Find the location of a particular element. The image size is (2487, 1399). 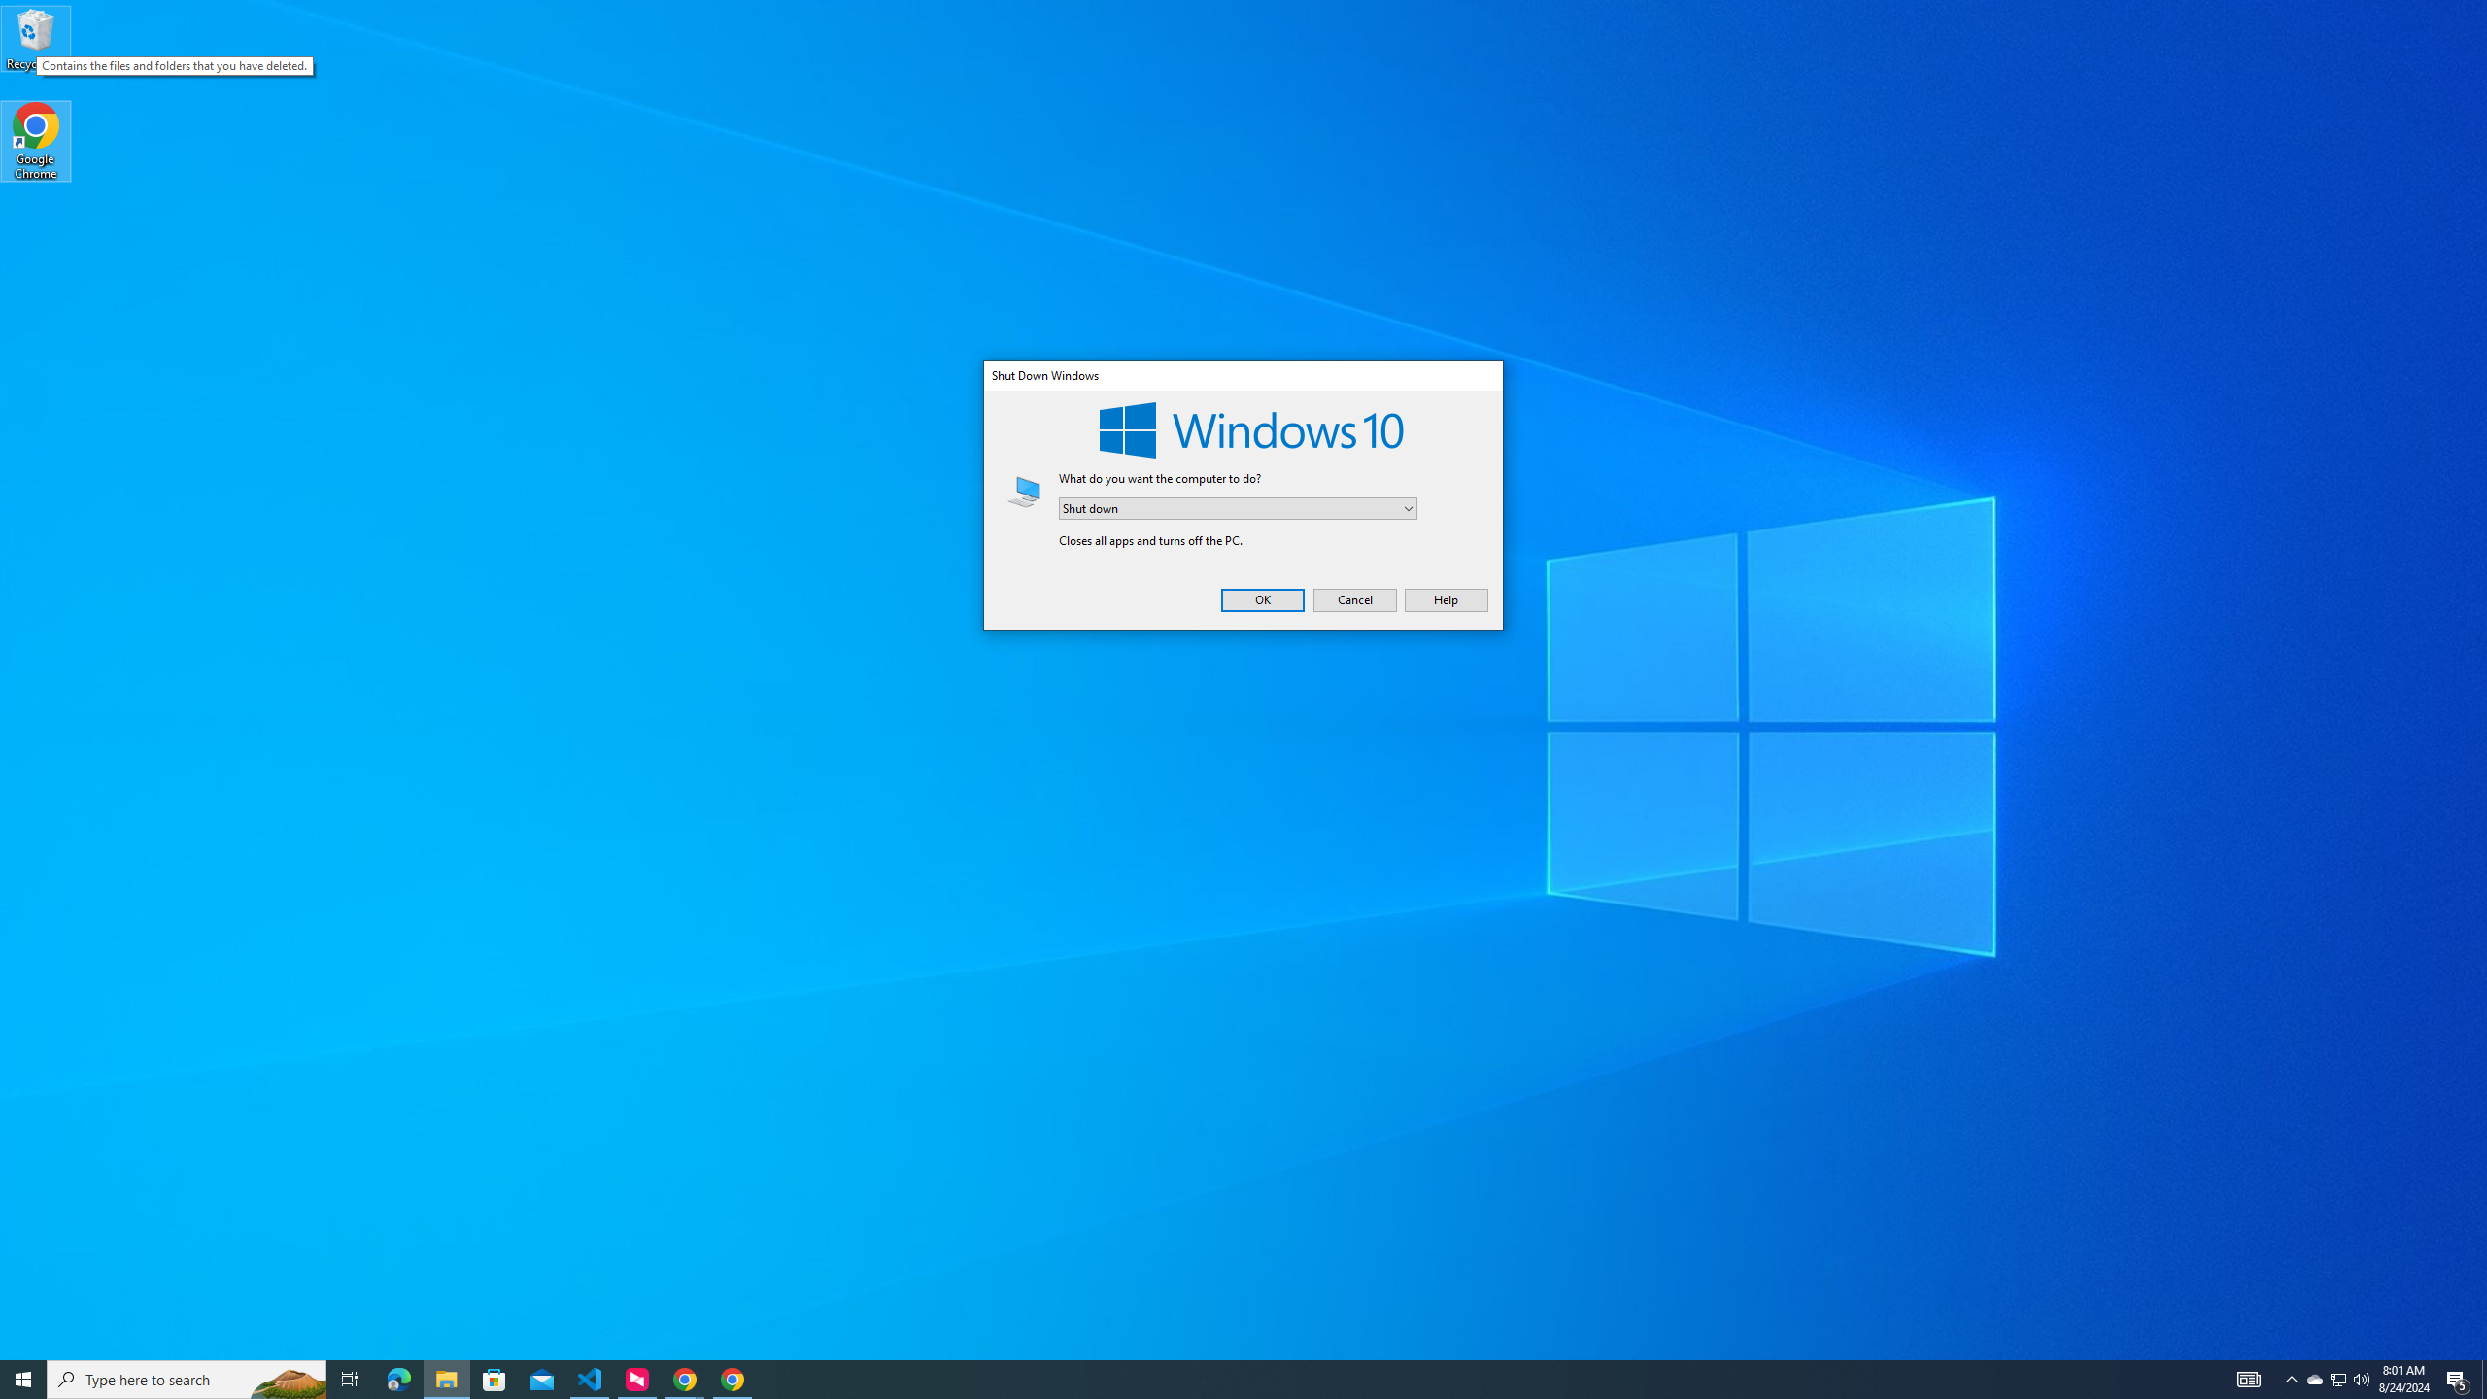

OK is located at coordinates (23, 1380).